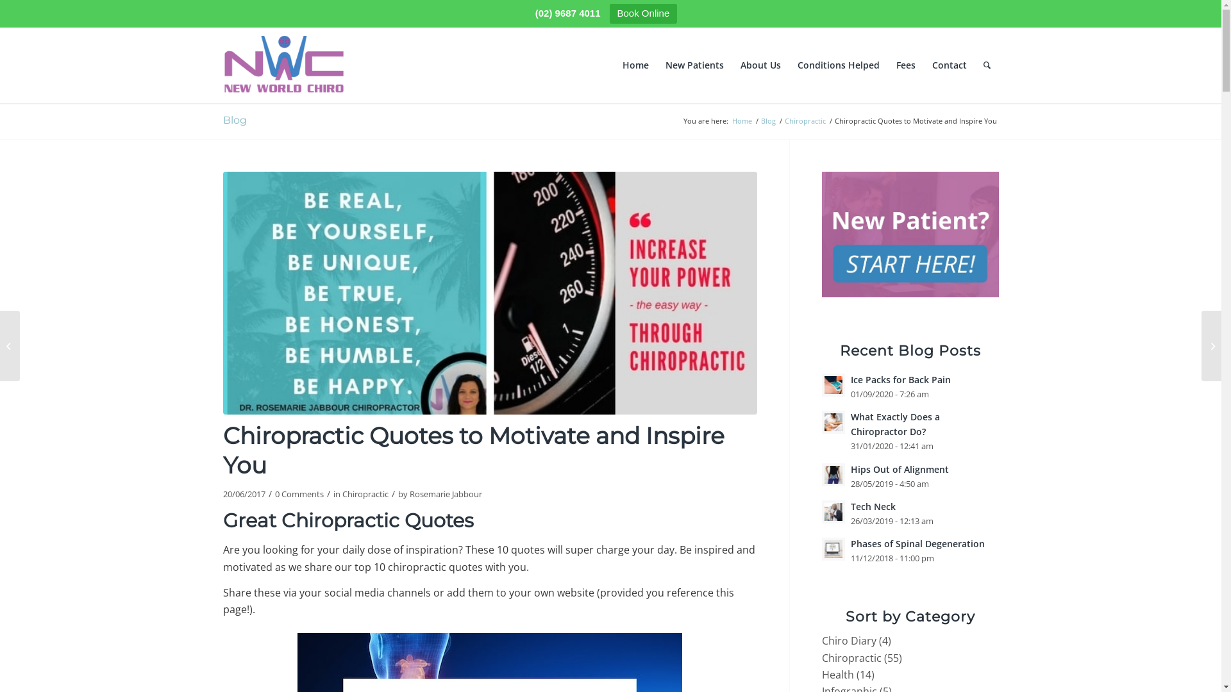 Image resolution: width=1231 pixels, height=692 pixels. Describe the element at coordinates (741, 120) in the screenshot. I see `Home` at that location.